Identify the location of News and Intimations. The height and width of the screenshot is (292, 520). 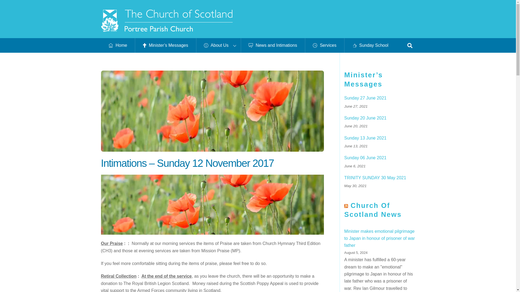
(272, 45).